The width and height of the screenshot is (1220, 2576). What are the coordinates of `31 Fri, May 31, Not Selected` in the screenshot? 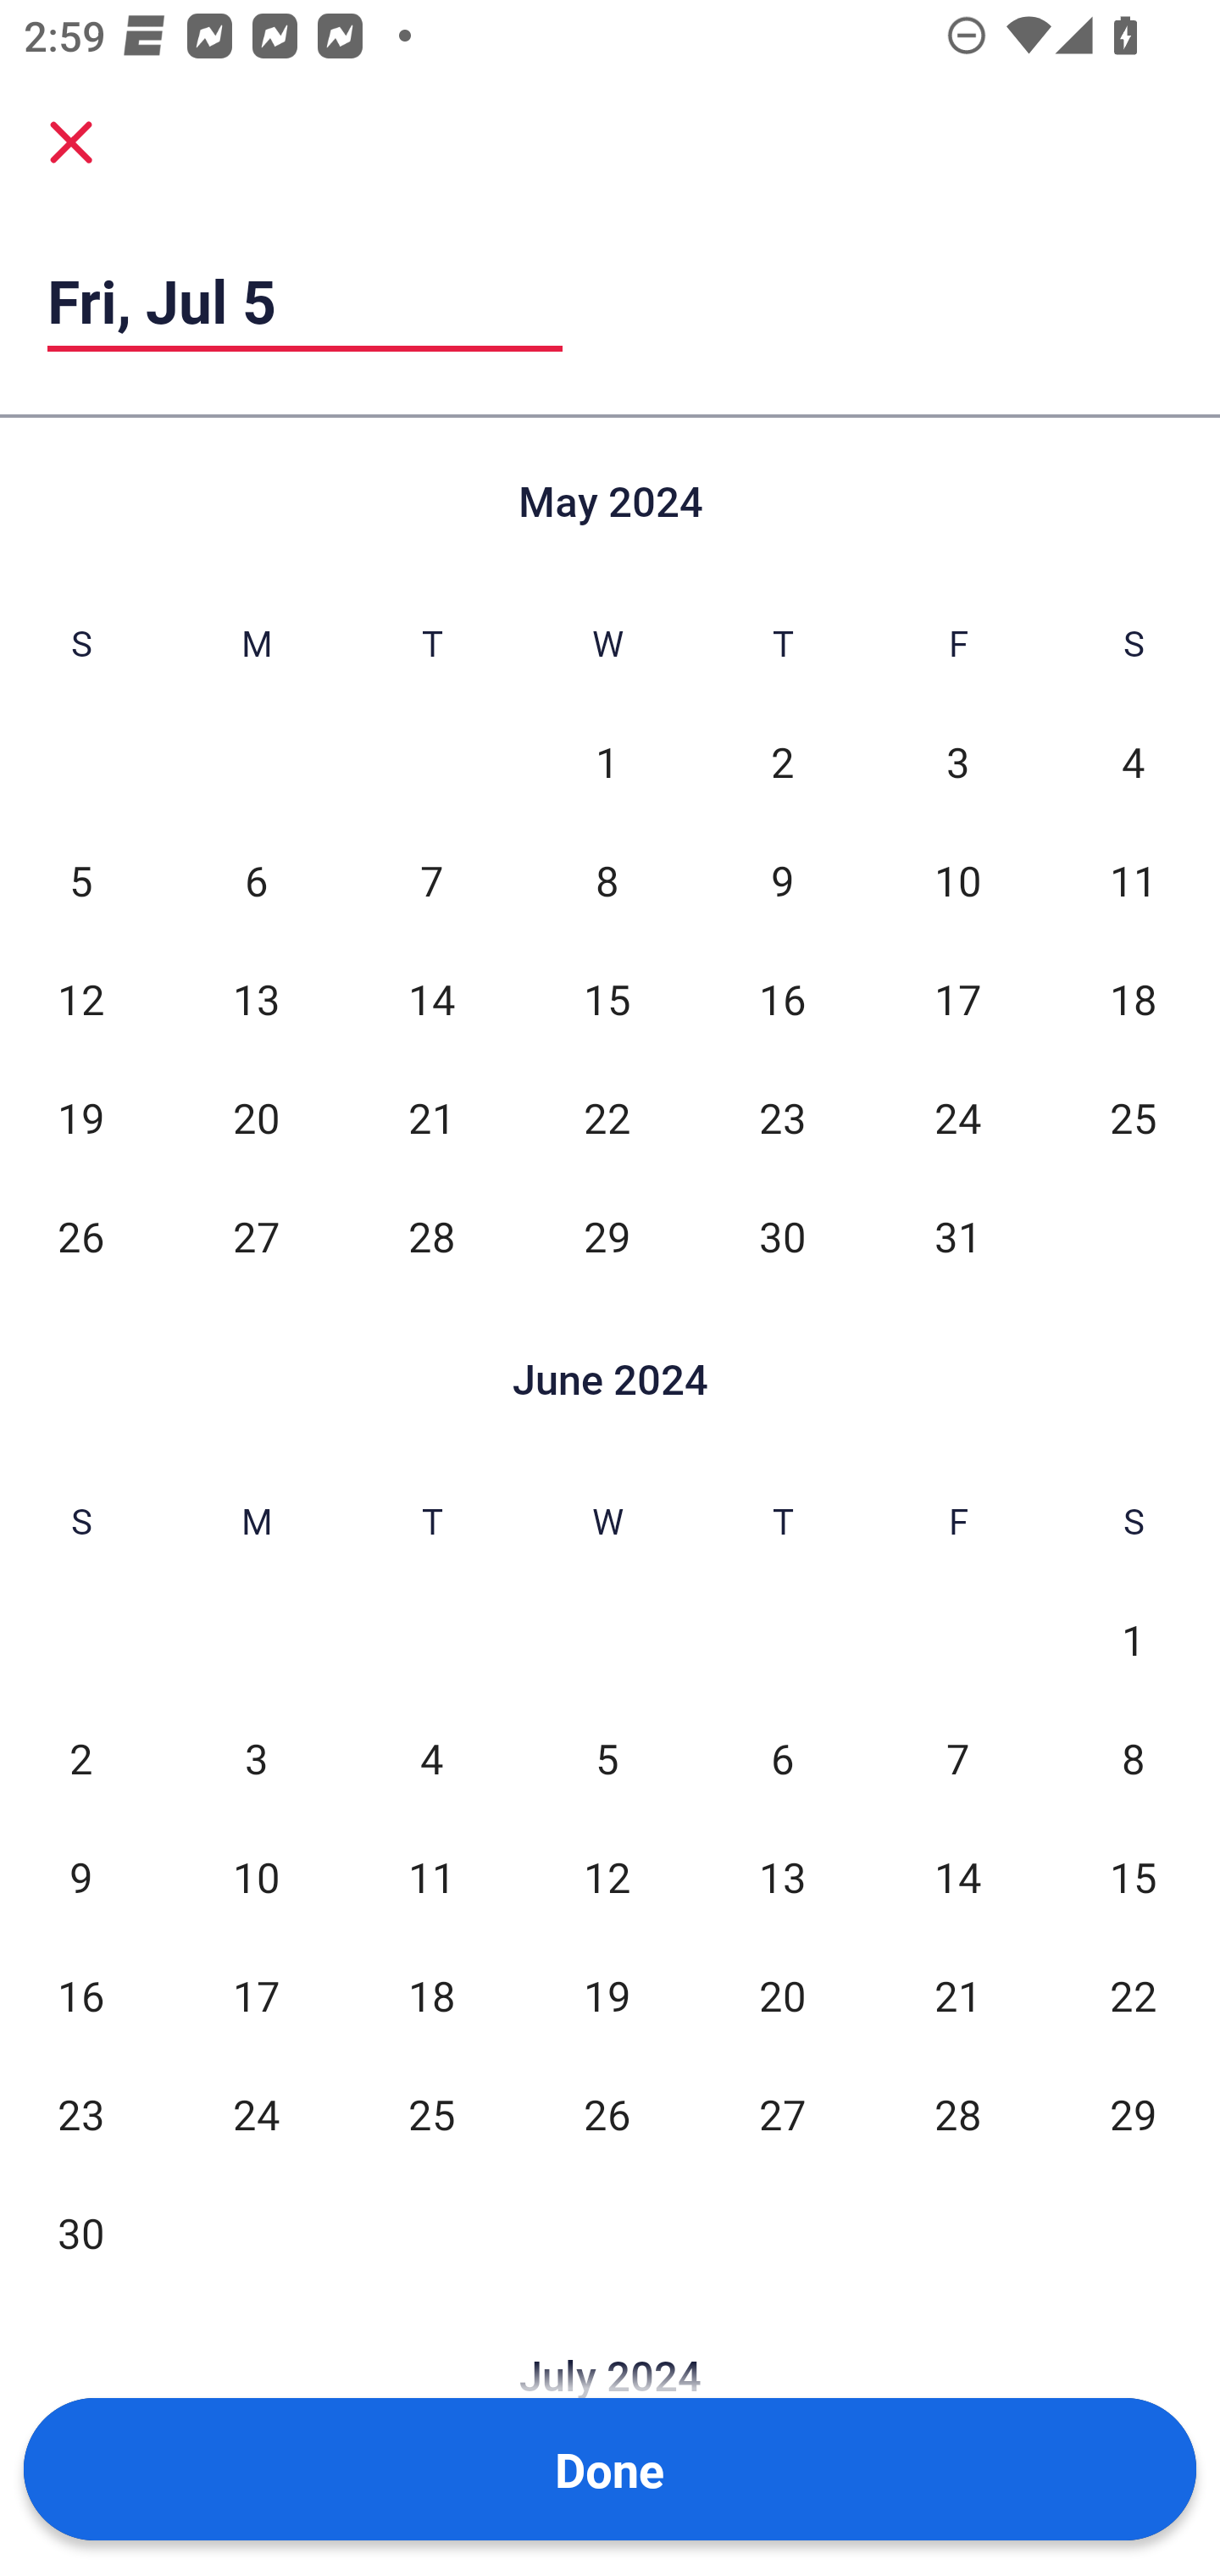 It's located at (957, 1236).